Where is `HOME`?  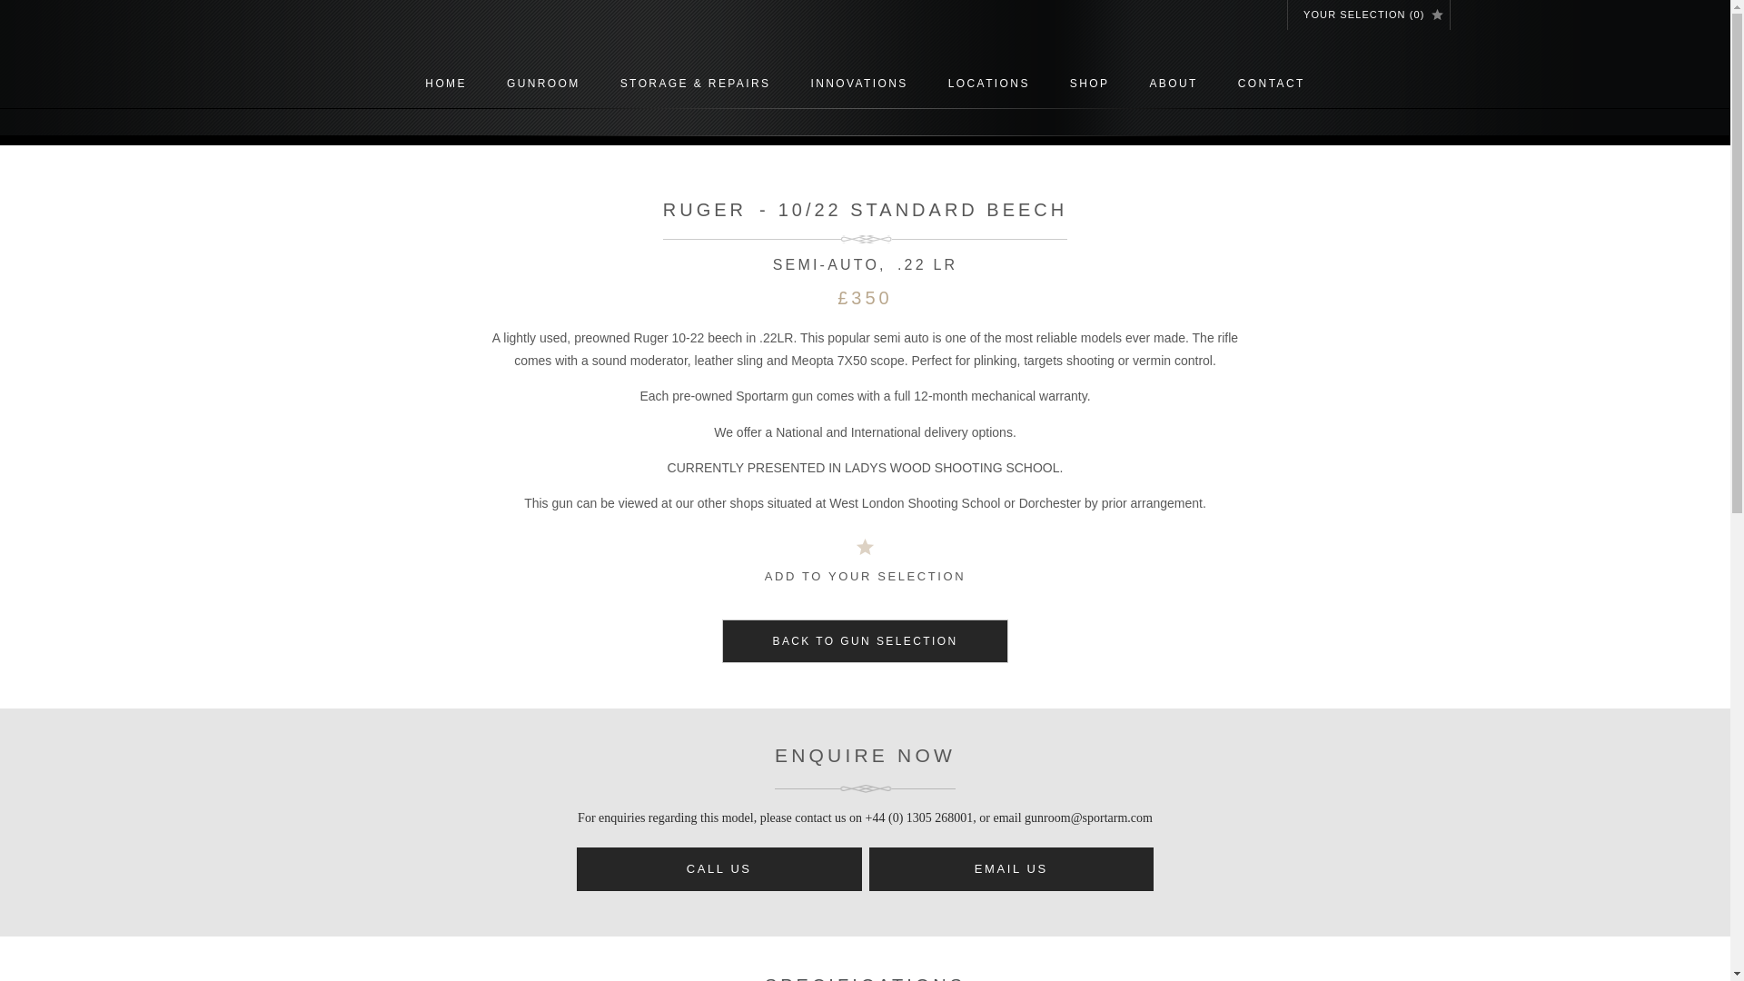
HOME is located at coordinates (445, 85).